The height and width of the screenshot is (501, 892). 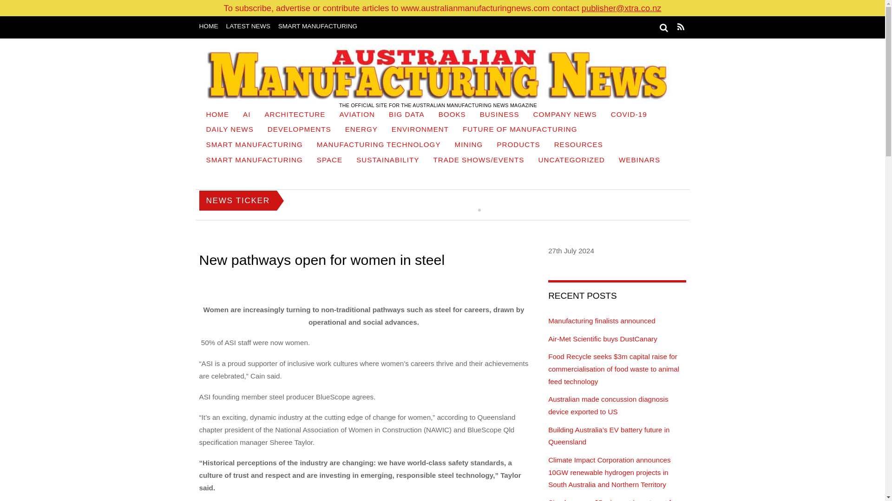 I want to click on DAILY NEWS, so click(x=230, y=130).